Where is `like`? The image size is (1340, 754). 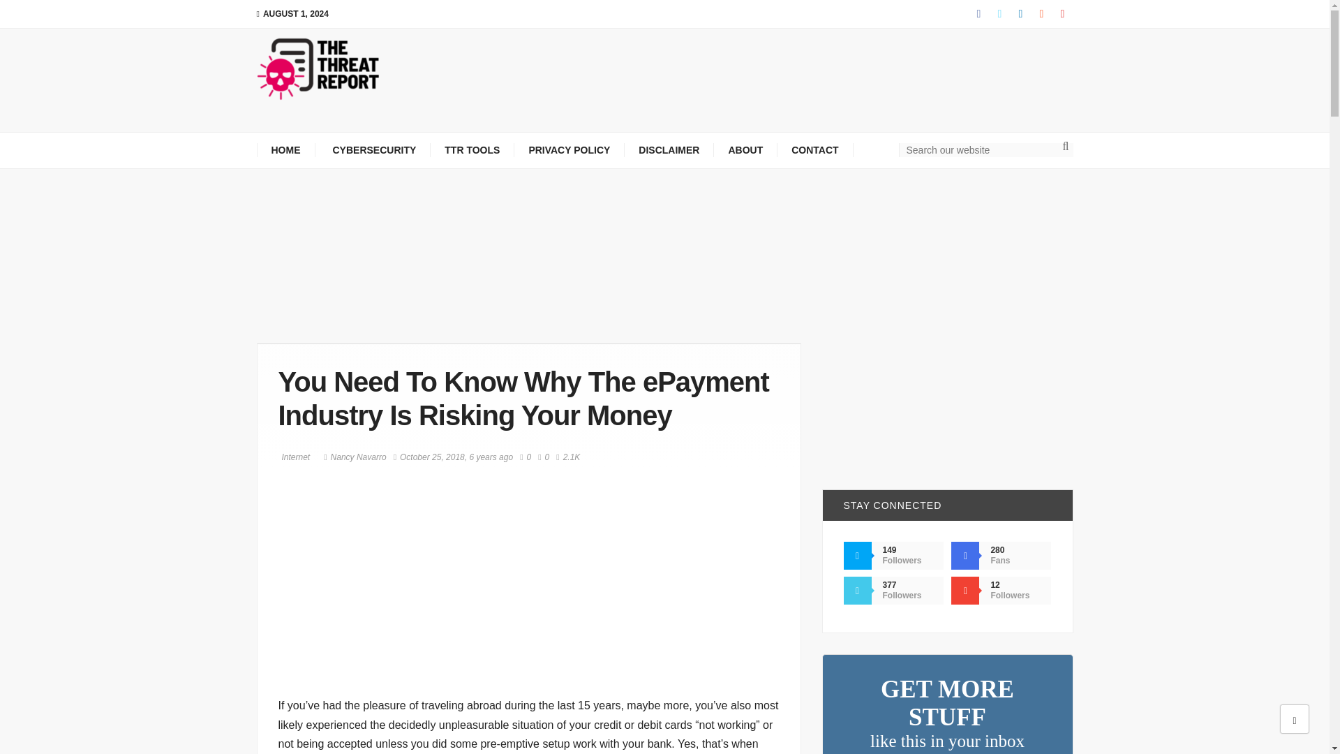
like is located at coordinates (544, 457).